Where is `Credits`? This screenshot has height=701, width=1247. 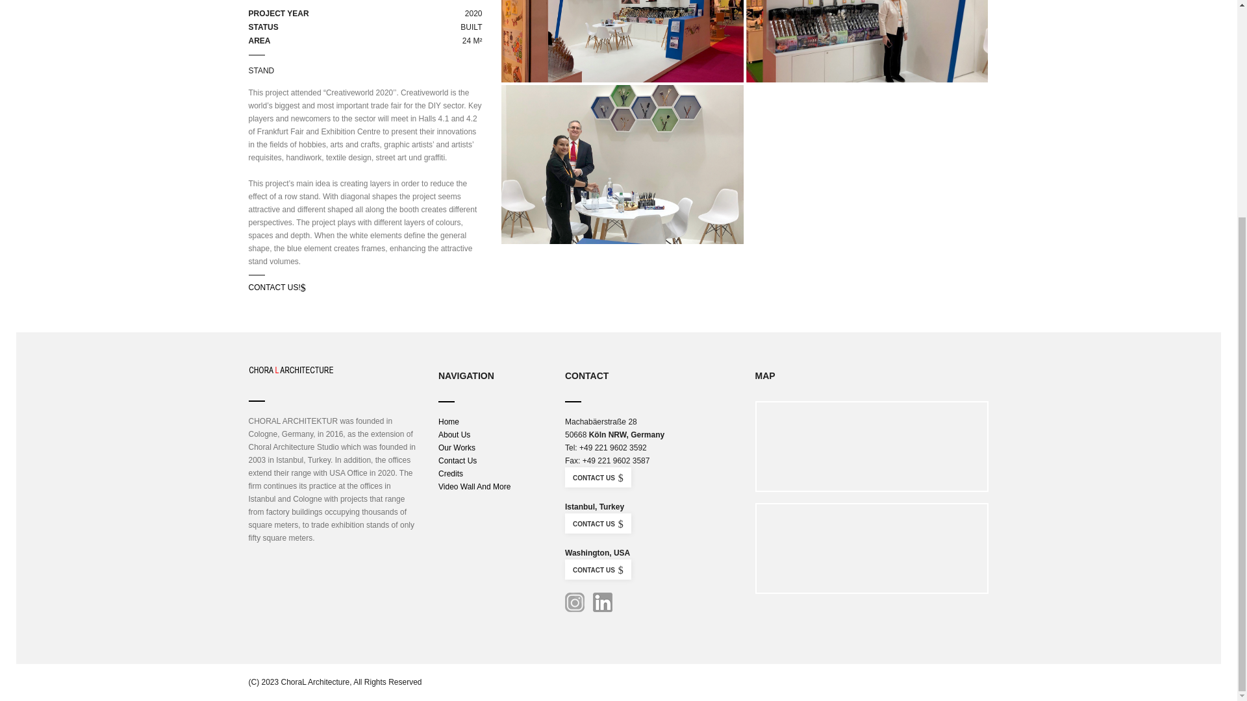 Credits is located at coordinates (451, 473).